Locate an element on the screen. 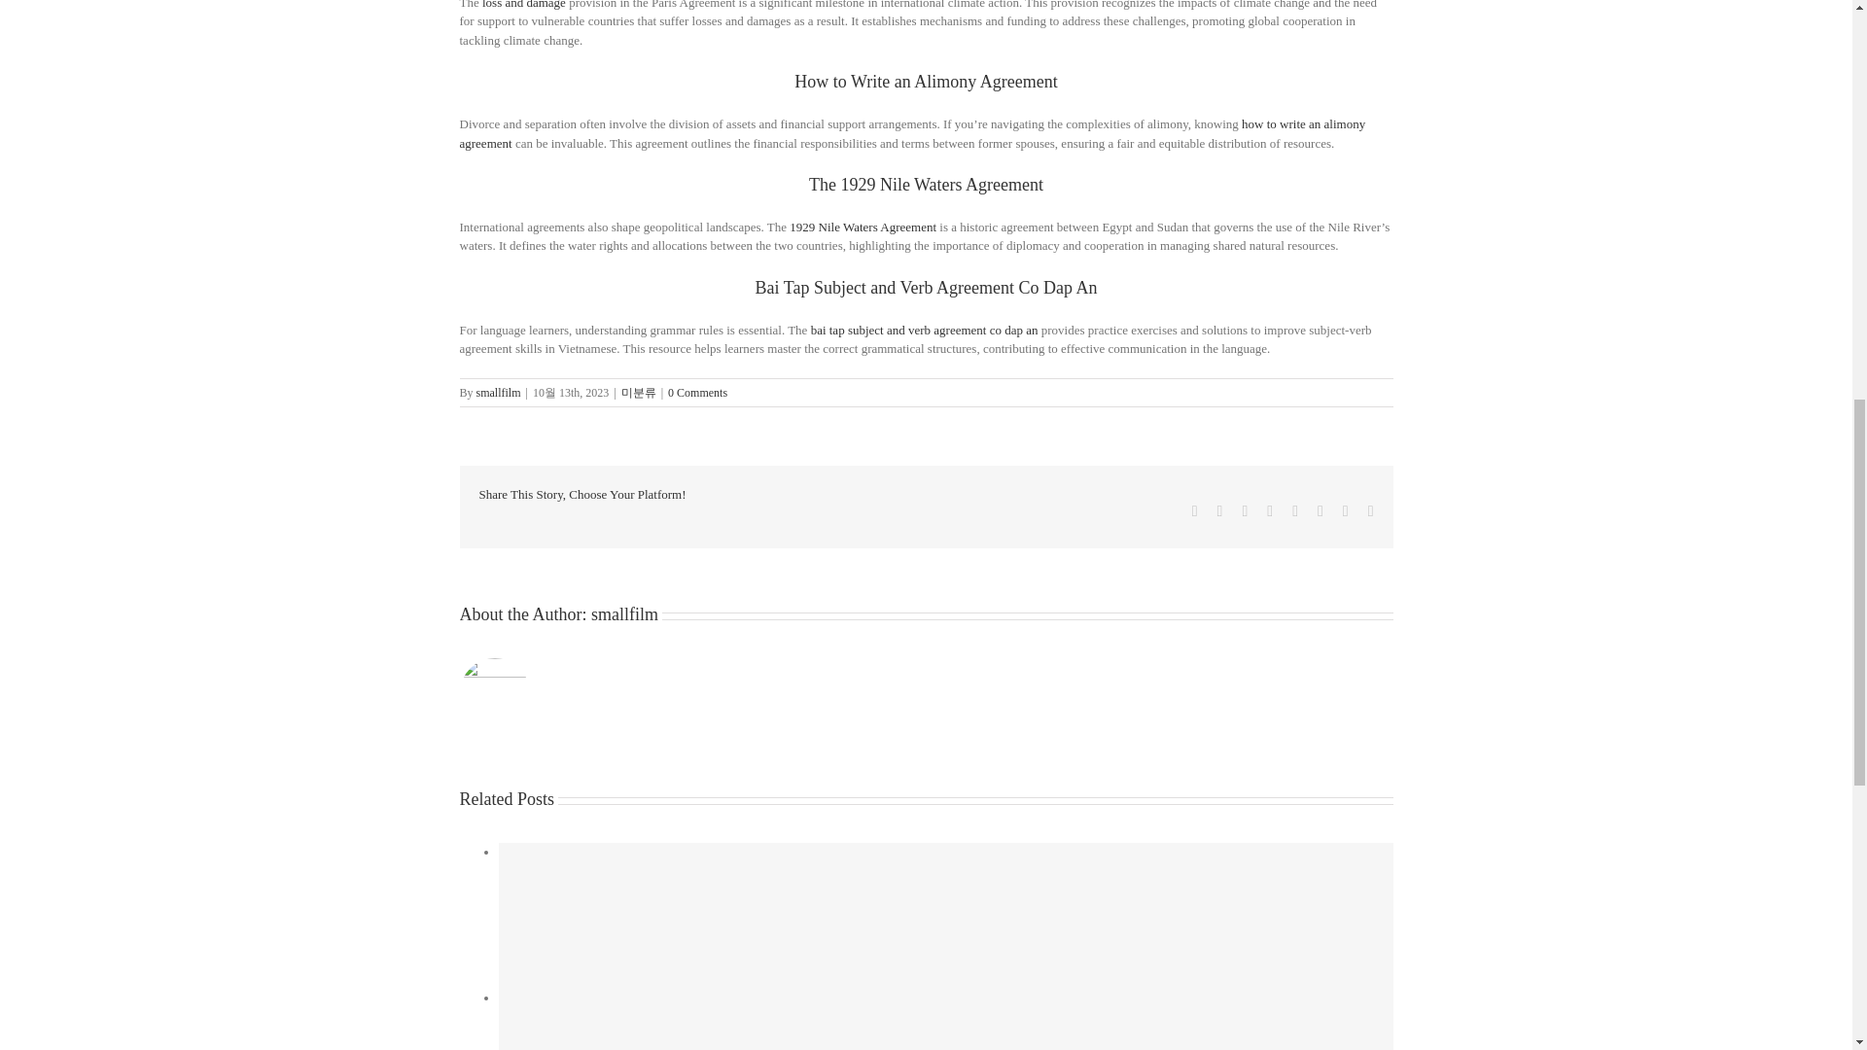  Facebook is located at coordinates (1195, 511).